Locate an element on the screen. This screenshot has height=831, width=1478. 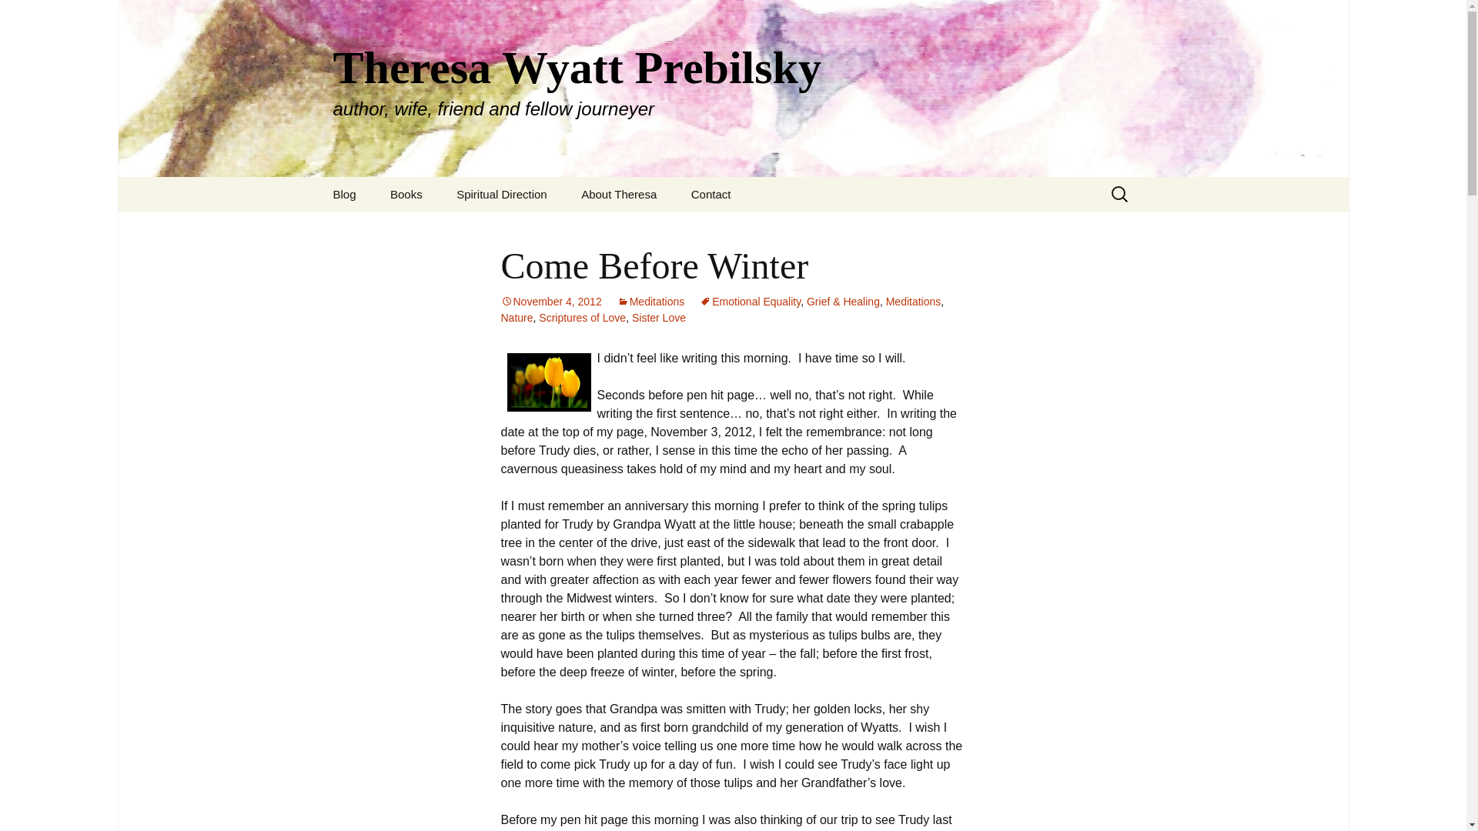
Books is located at coordinates (406, 194).